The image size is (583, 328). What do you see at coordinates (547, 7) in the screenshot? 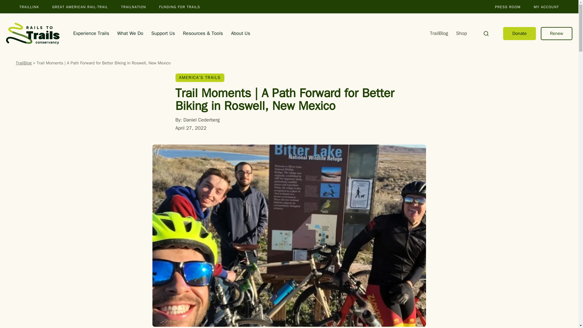
I see `MY ACCOUNT` at bounding box center [547, 7].